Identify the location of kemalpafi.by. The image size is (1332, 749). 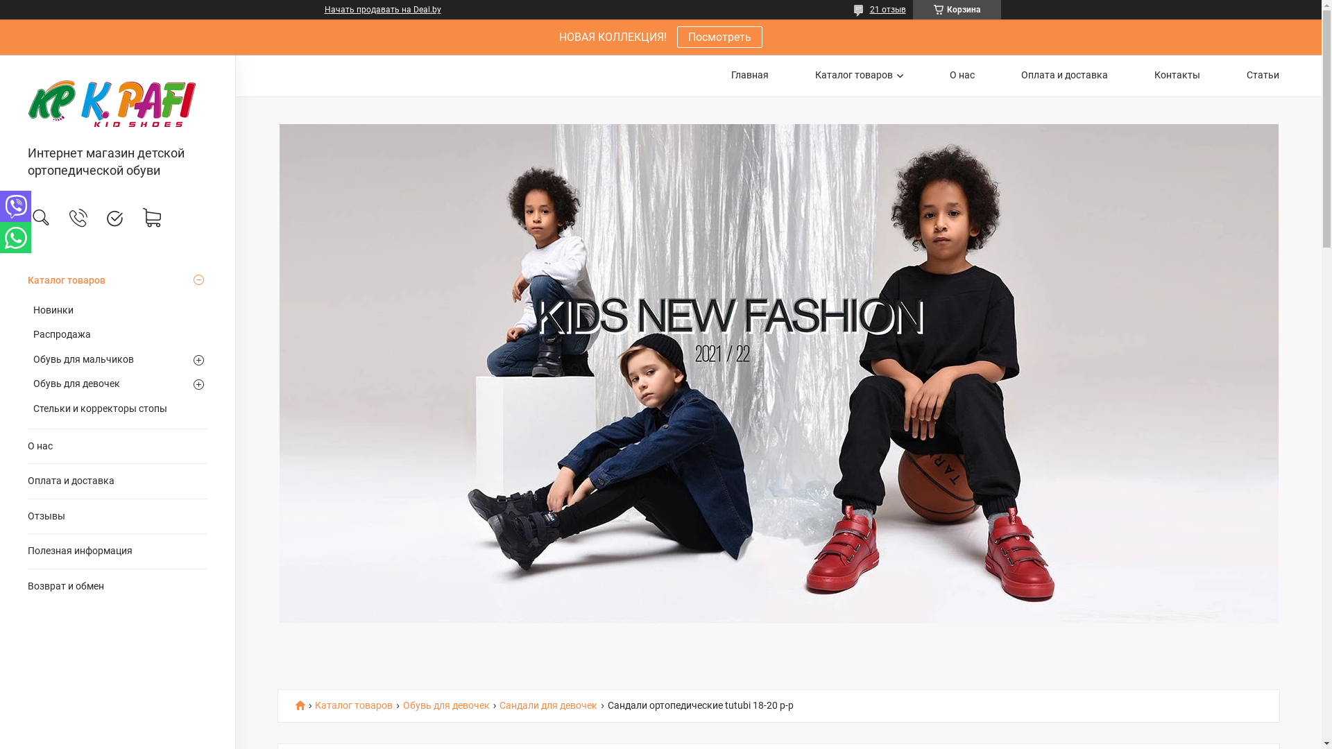
(118, 101).